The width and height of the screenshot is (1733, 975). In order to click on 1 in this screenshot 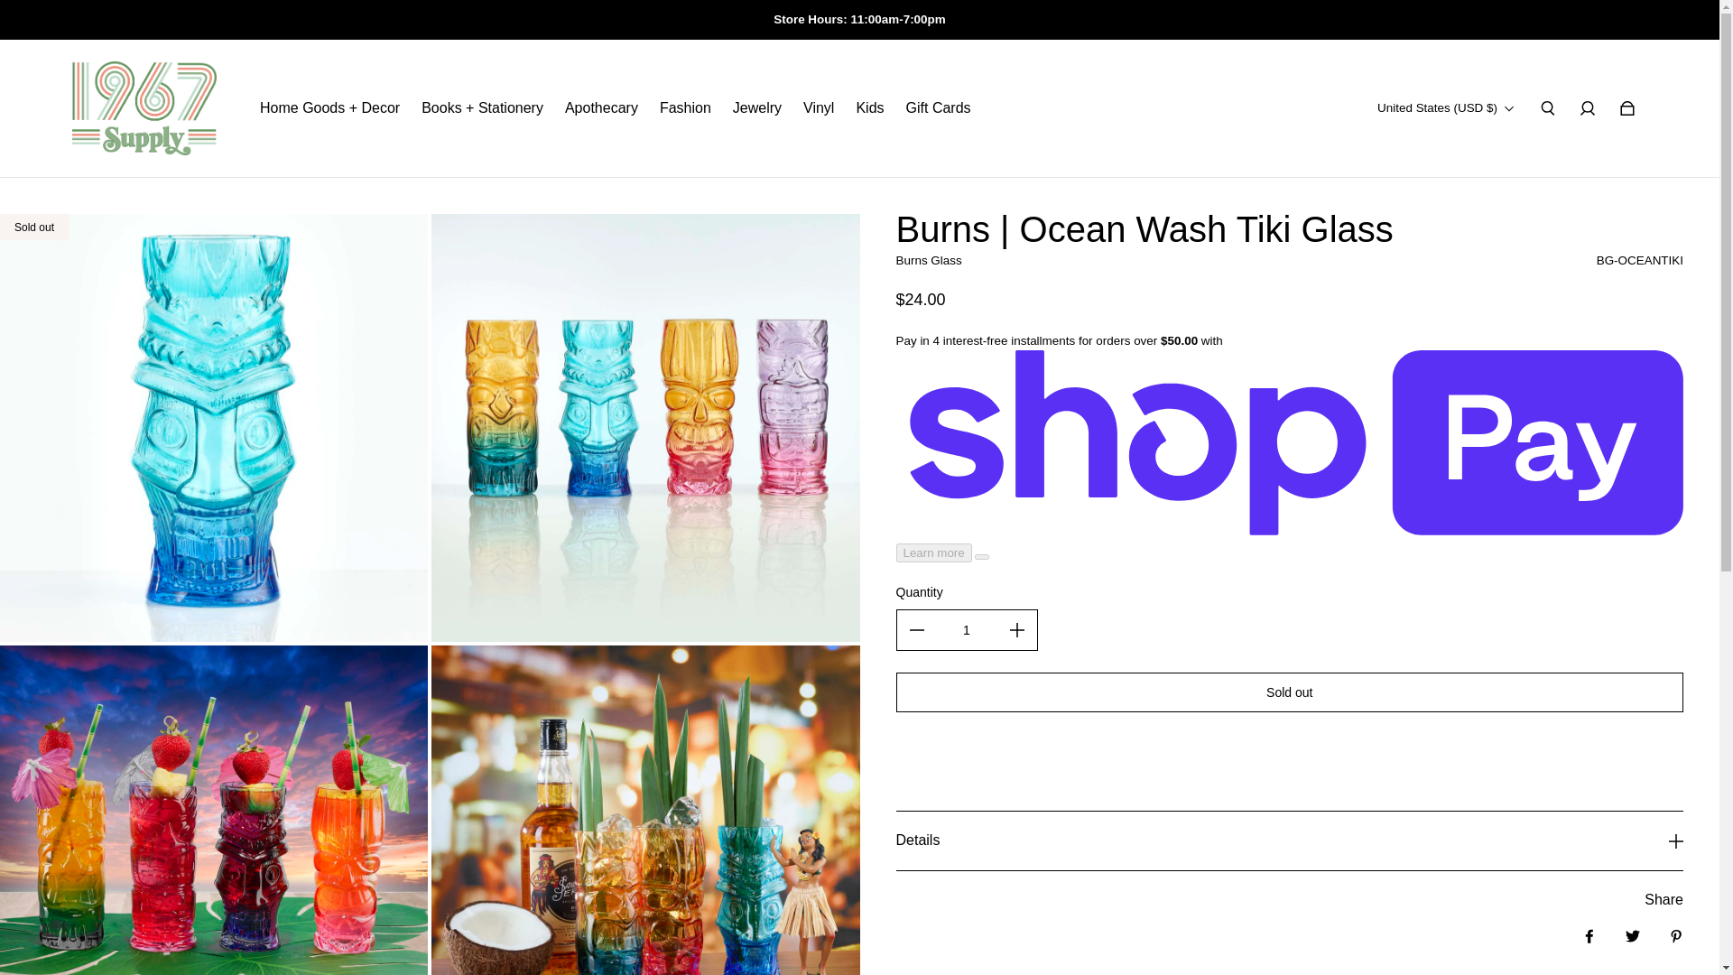, I will do `click(968, 630)`.